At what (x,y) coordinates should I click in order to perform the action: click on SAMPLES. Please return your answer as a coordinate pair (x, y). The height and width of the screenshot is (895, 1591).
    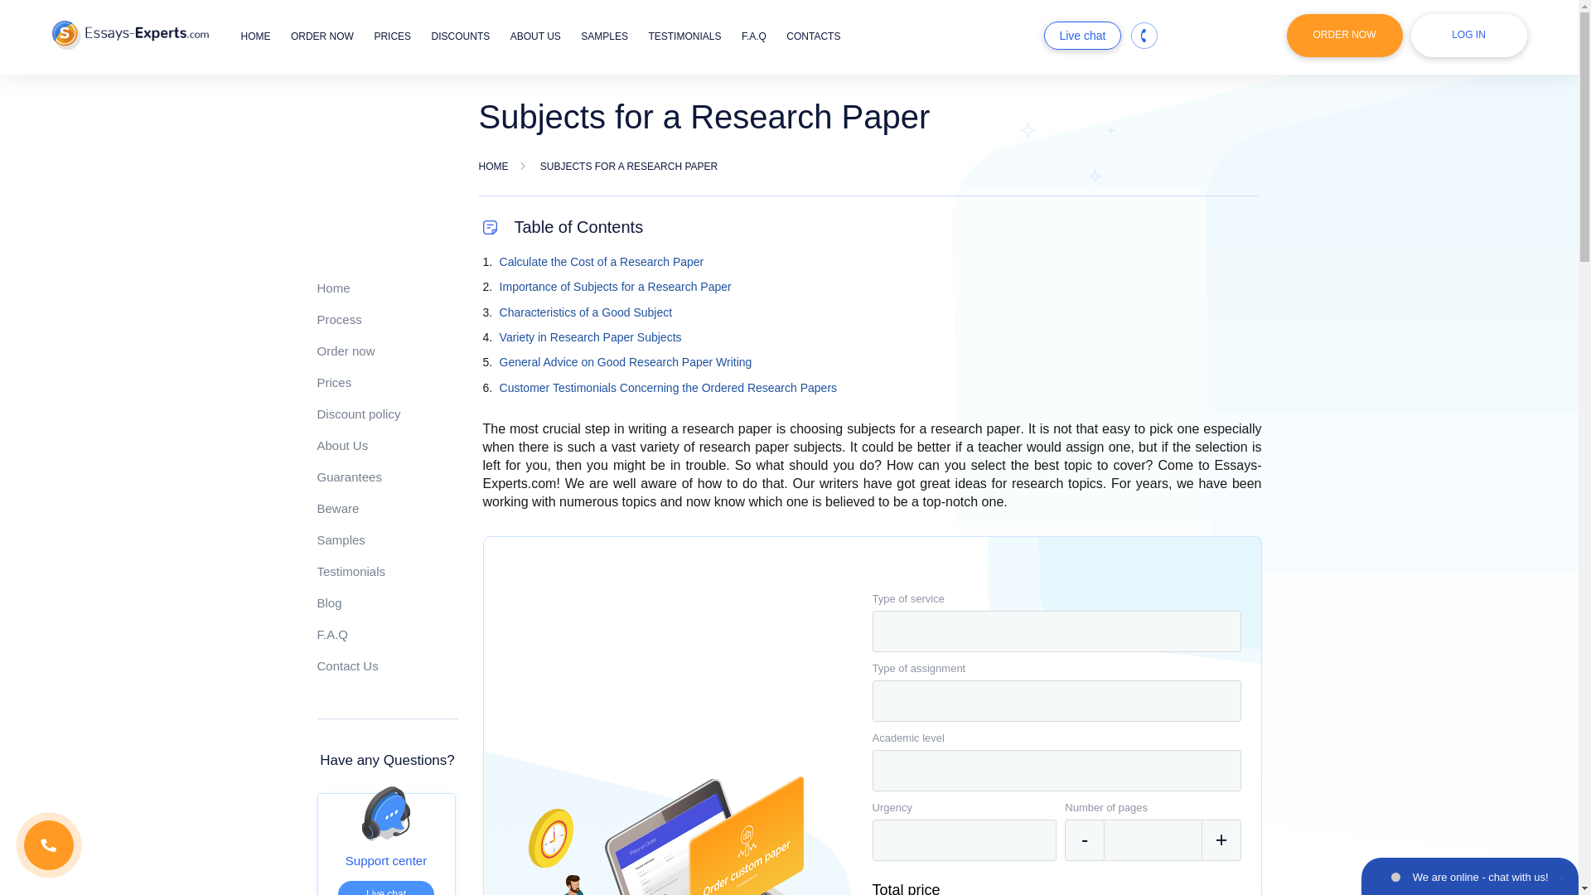
    Looking at the image, I should click on (604, 36).